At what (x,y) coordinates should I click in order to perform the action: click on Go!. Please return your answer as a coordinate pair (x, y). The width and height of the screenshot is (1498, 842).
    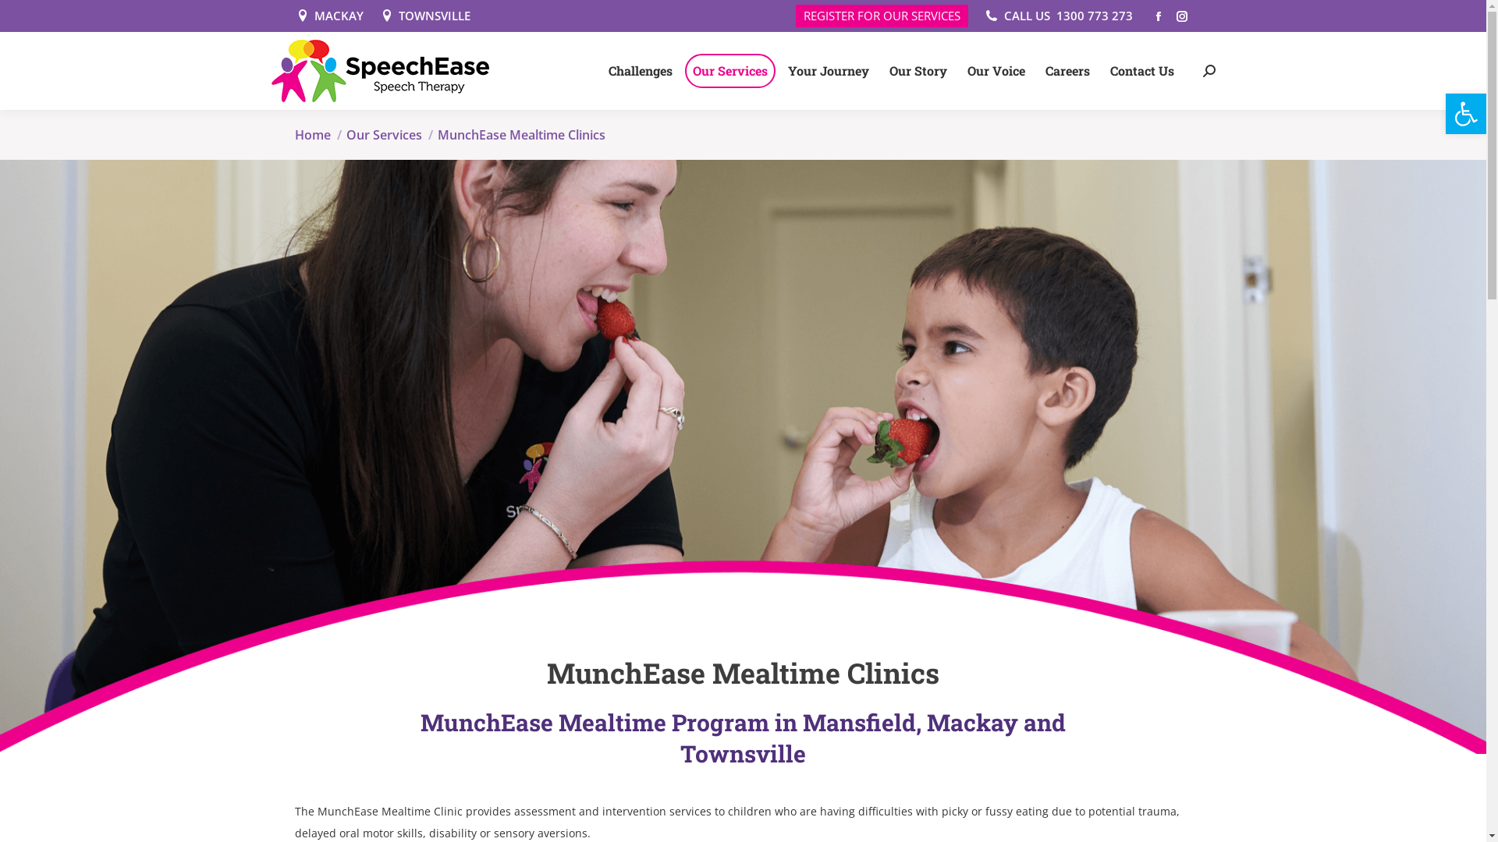
    Looking at the image, I should click on (27, 18).